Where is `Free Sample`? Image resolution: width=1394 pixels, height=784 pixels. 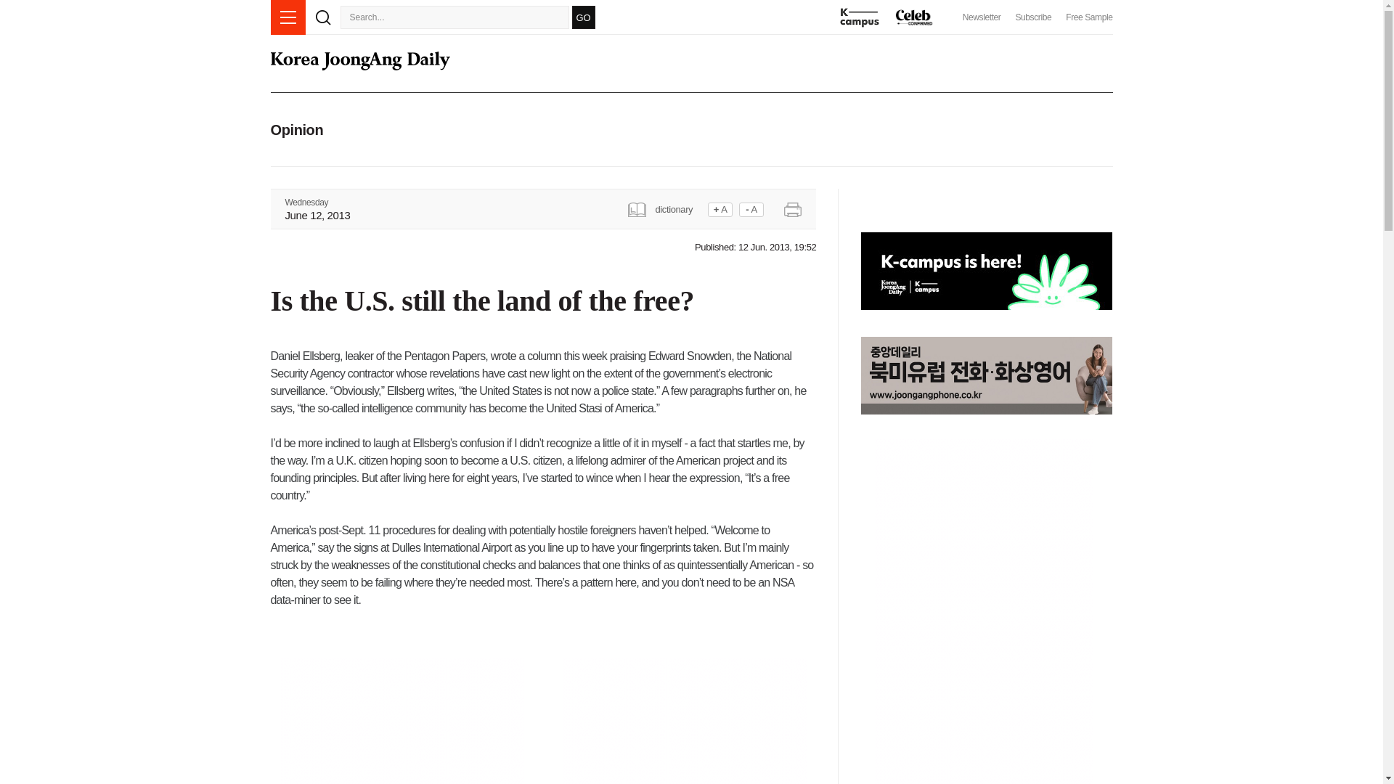 Free Sample is located at coordinates (1089, 17).